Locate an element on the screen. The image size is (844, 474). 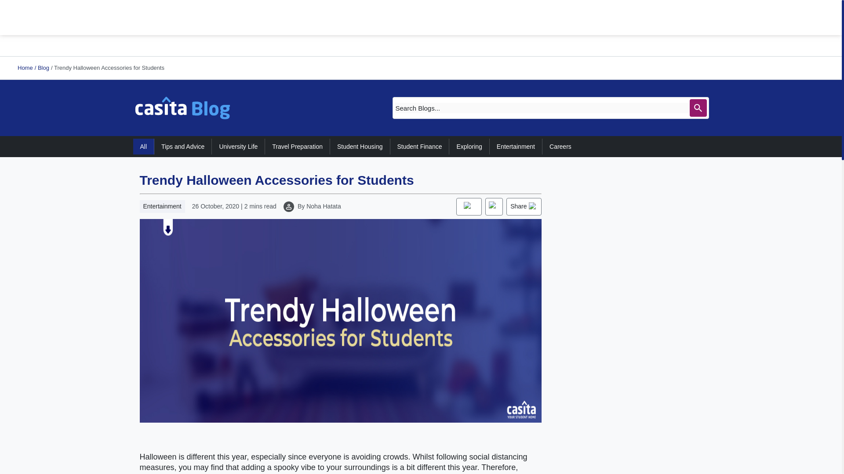
Travel Preparation is located at coordinates (297, 147).